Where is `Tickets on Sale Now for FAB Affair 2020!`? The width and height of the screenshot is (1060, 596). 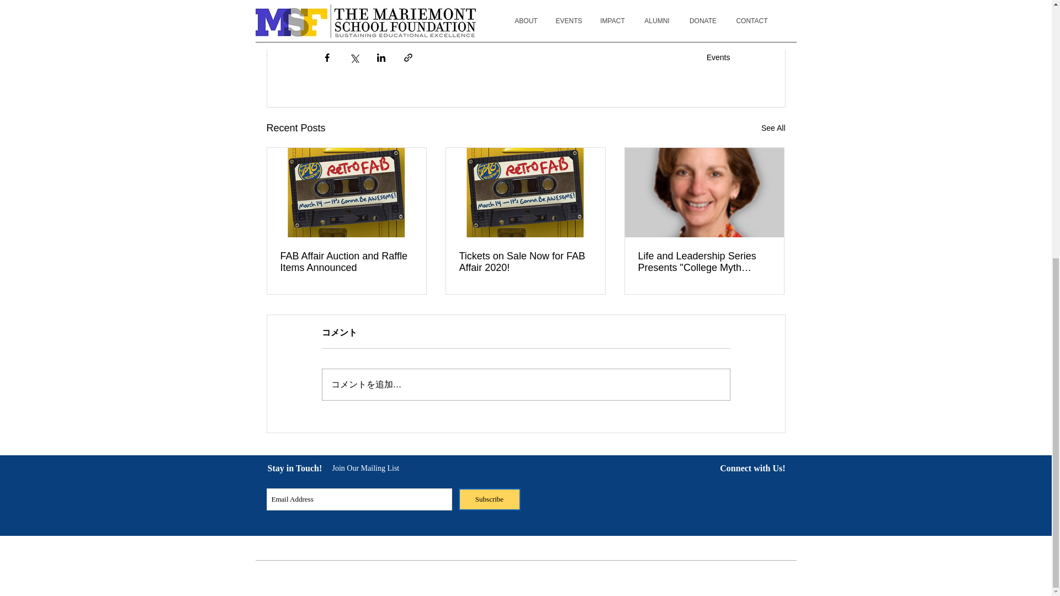
Tickets on Sale Now for FAB Affair 2020! is located at coordinates (525, 262).